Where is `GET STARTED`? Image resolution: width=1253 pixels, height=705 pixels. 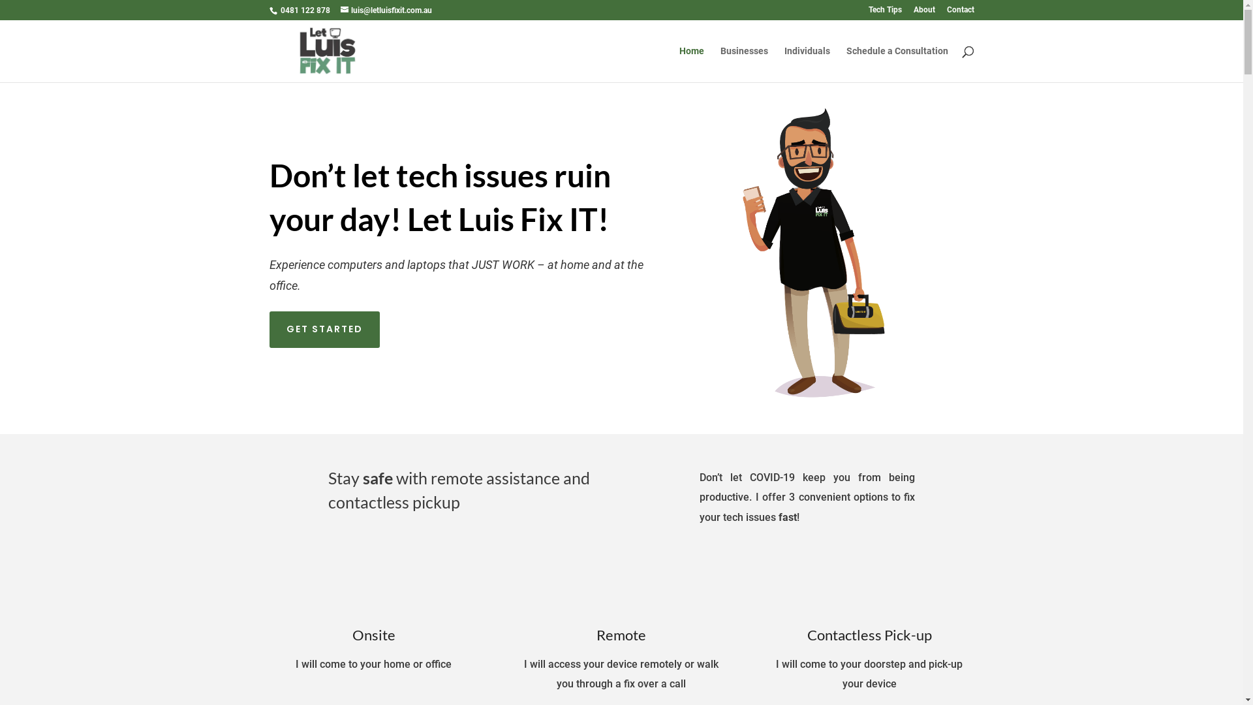 GET STARTED is located at coordinates (324, 330).